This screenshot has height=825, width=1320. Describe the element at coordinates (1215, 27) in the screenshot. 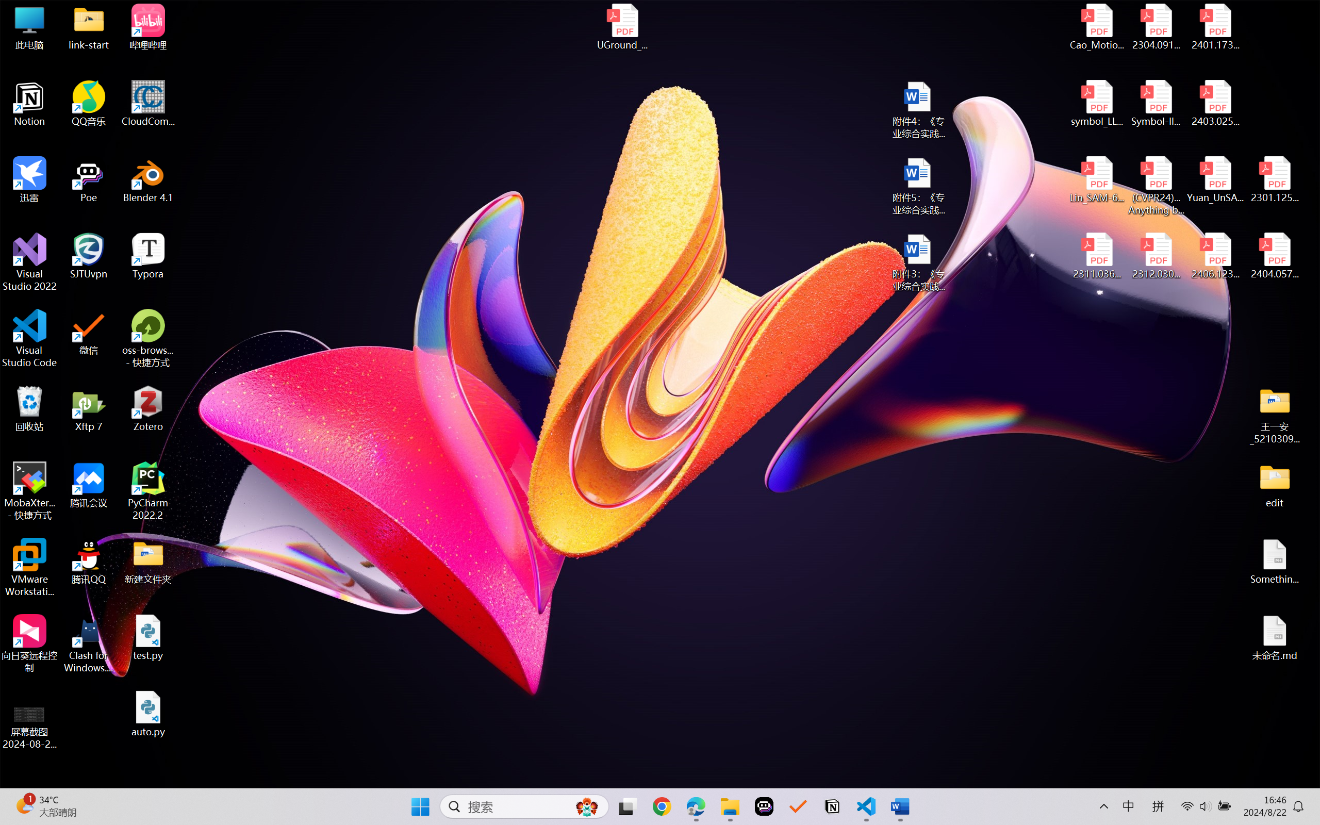

I see `2401.17399v1.pdf` at that location.